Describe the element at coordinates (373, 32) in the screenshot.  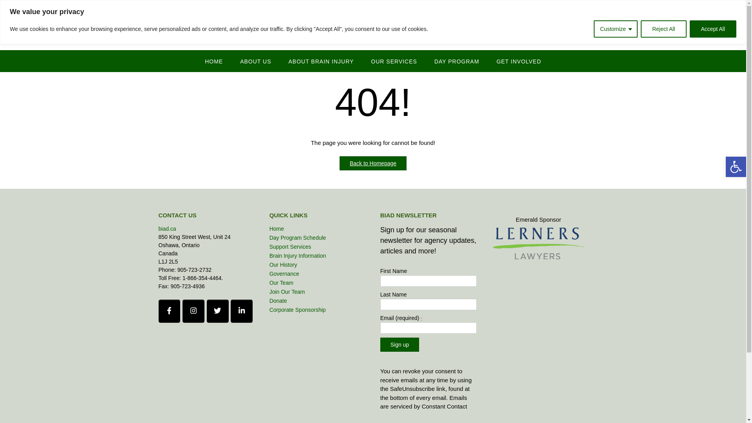
I see `Brain Injury Association of Durham Region` at that location.